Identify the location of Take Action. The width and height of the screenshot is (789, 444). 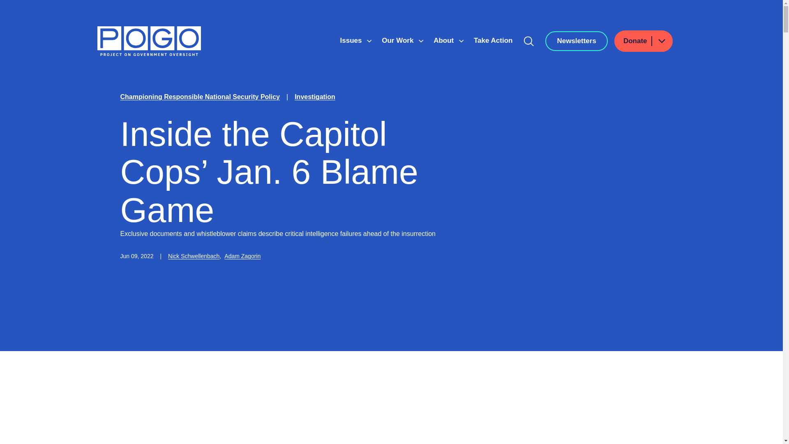
(493, 40).